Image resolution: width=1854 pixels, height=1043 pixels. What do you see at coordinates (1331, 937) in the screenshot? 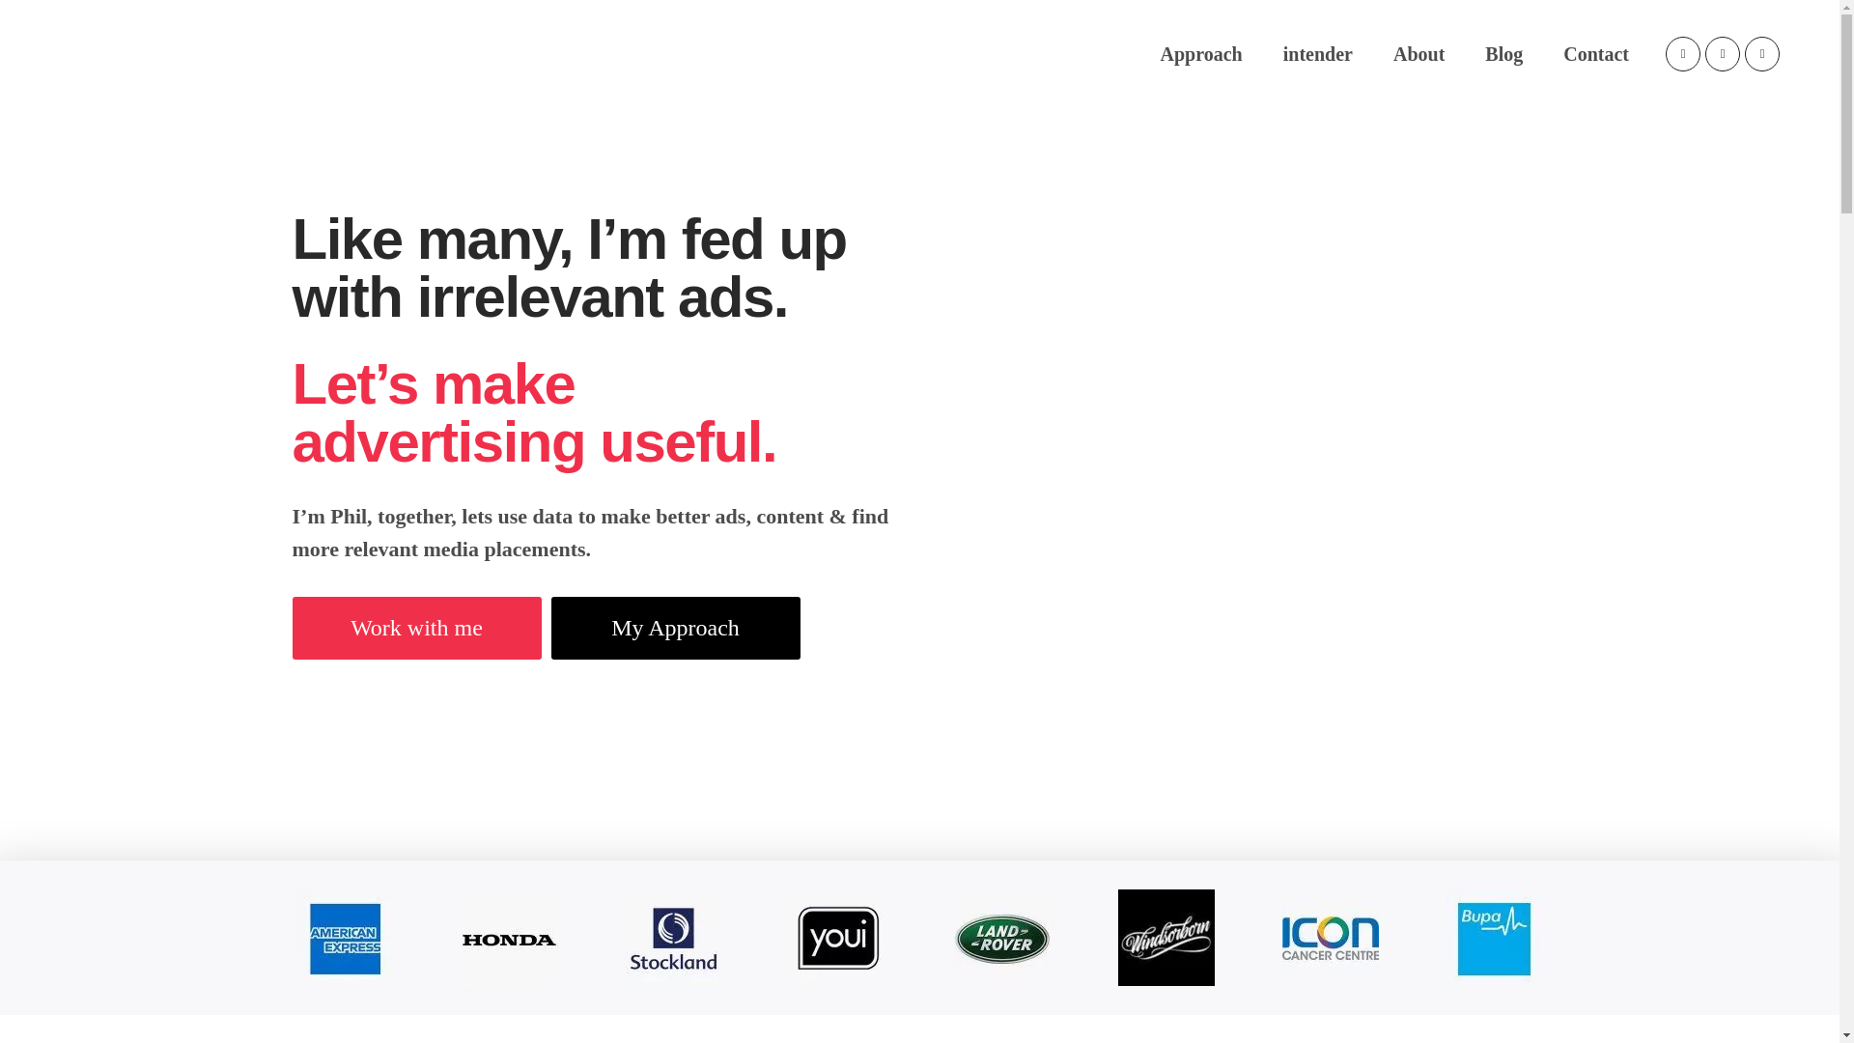
I see `Icon` at bounding box center [1331, 937].